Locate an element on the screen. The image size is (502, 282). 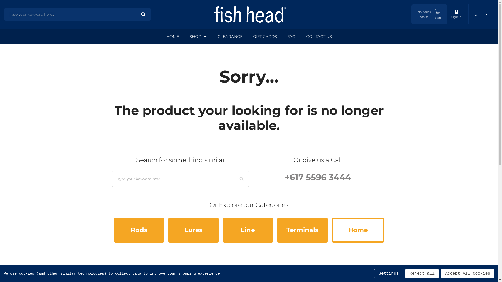
Reject all is located at coordinates (422, 274).